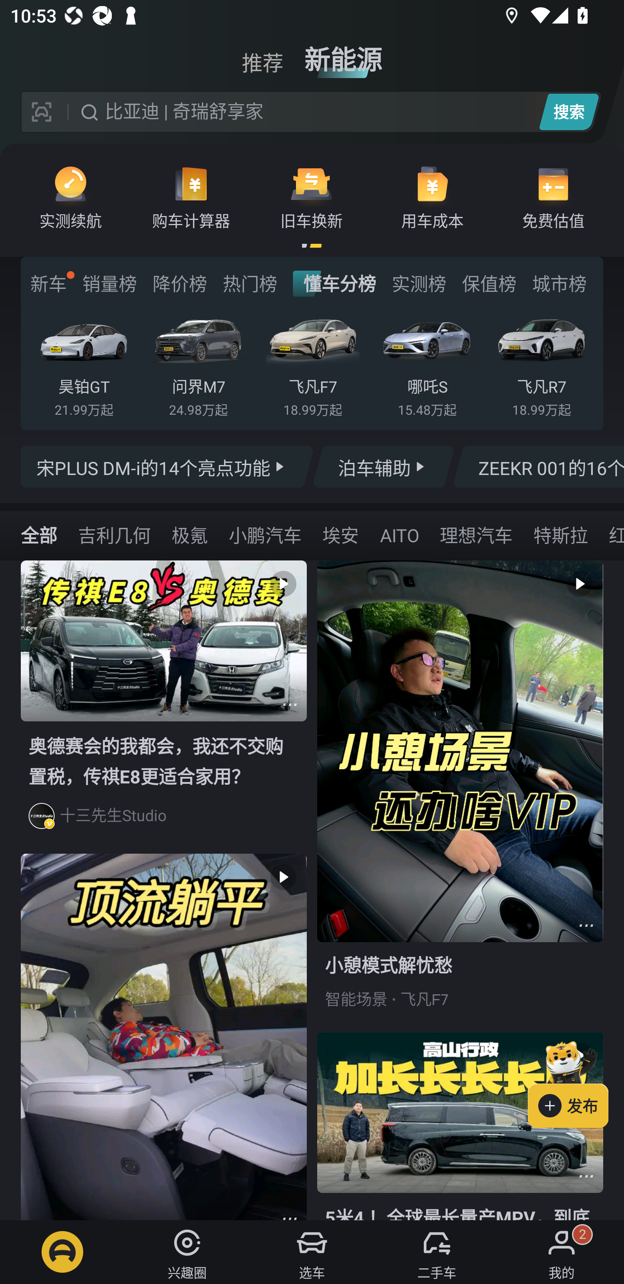 The height and width of the screenshot is (1284, 624). What do you see at coordinates (425, 999) in the screenshot?
I see `飞凡F7` at bounding box center [425, 999].